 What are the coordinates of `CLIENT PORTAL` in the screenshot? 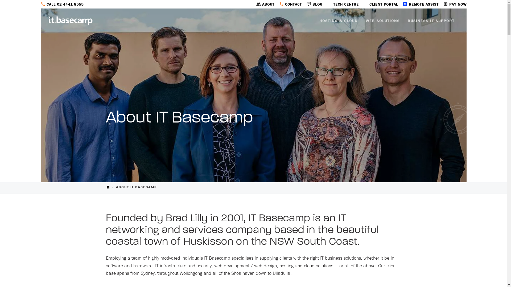 It's located at (378, 4).